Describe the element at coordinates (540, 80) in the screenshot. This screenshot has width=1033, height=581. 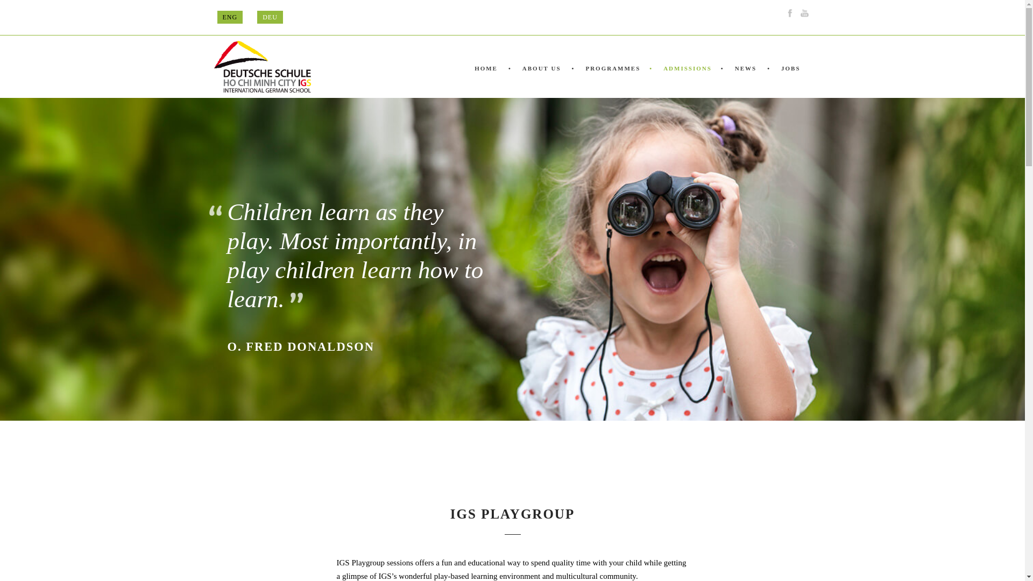
I see `ABOUT US` at that location.